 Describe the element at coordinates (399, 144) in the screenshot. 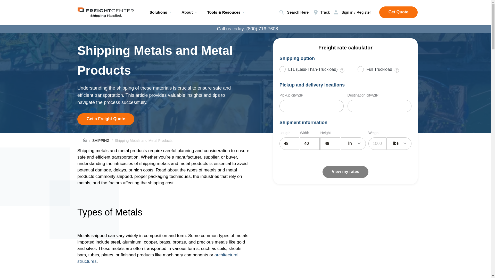

I see `lbs` at that location.